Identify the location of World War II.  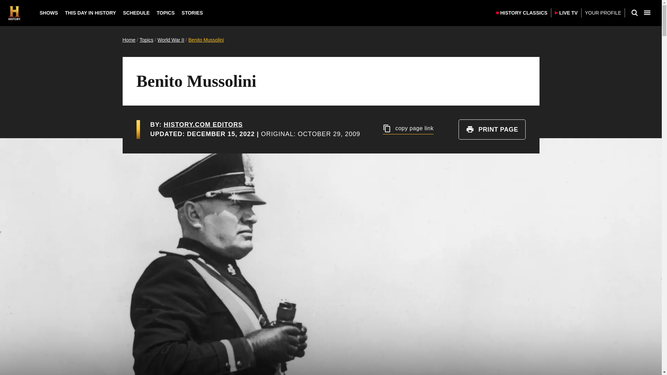
(171, 40).